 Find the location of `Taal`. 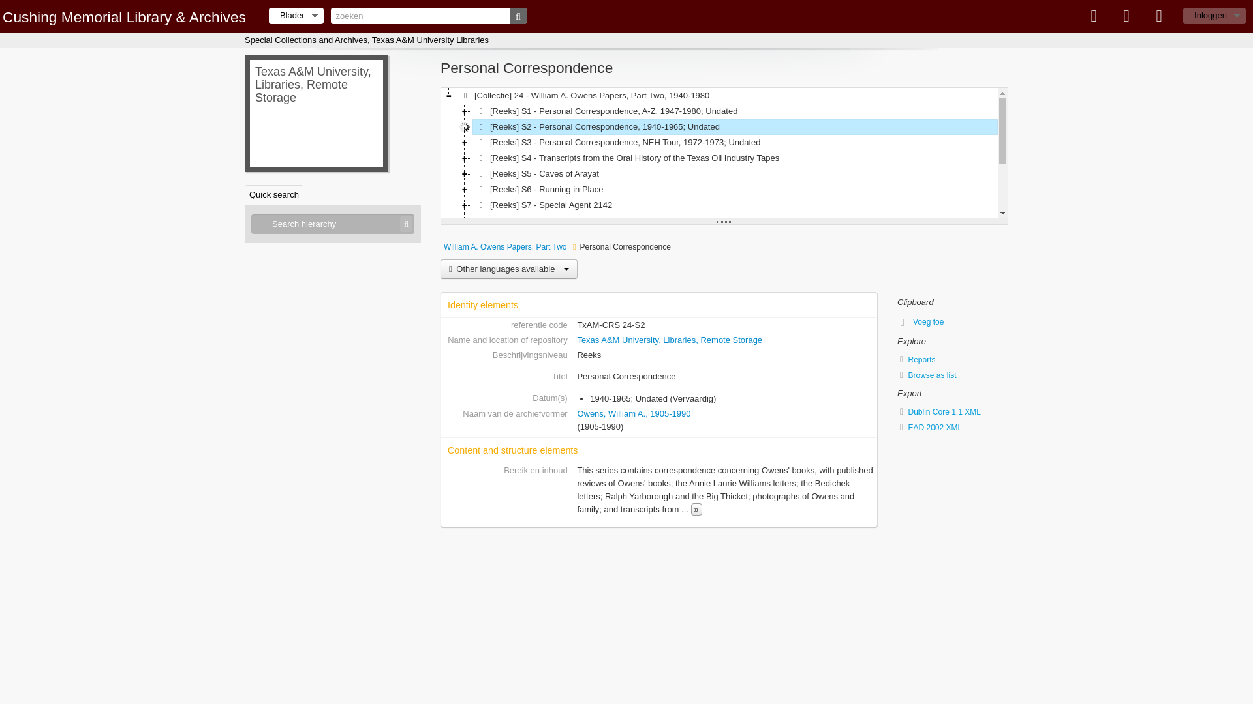

Taal is located at coordinates (1126, 16).